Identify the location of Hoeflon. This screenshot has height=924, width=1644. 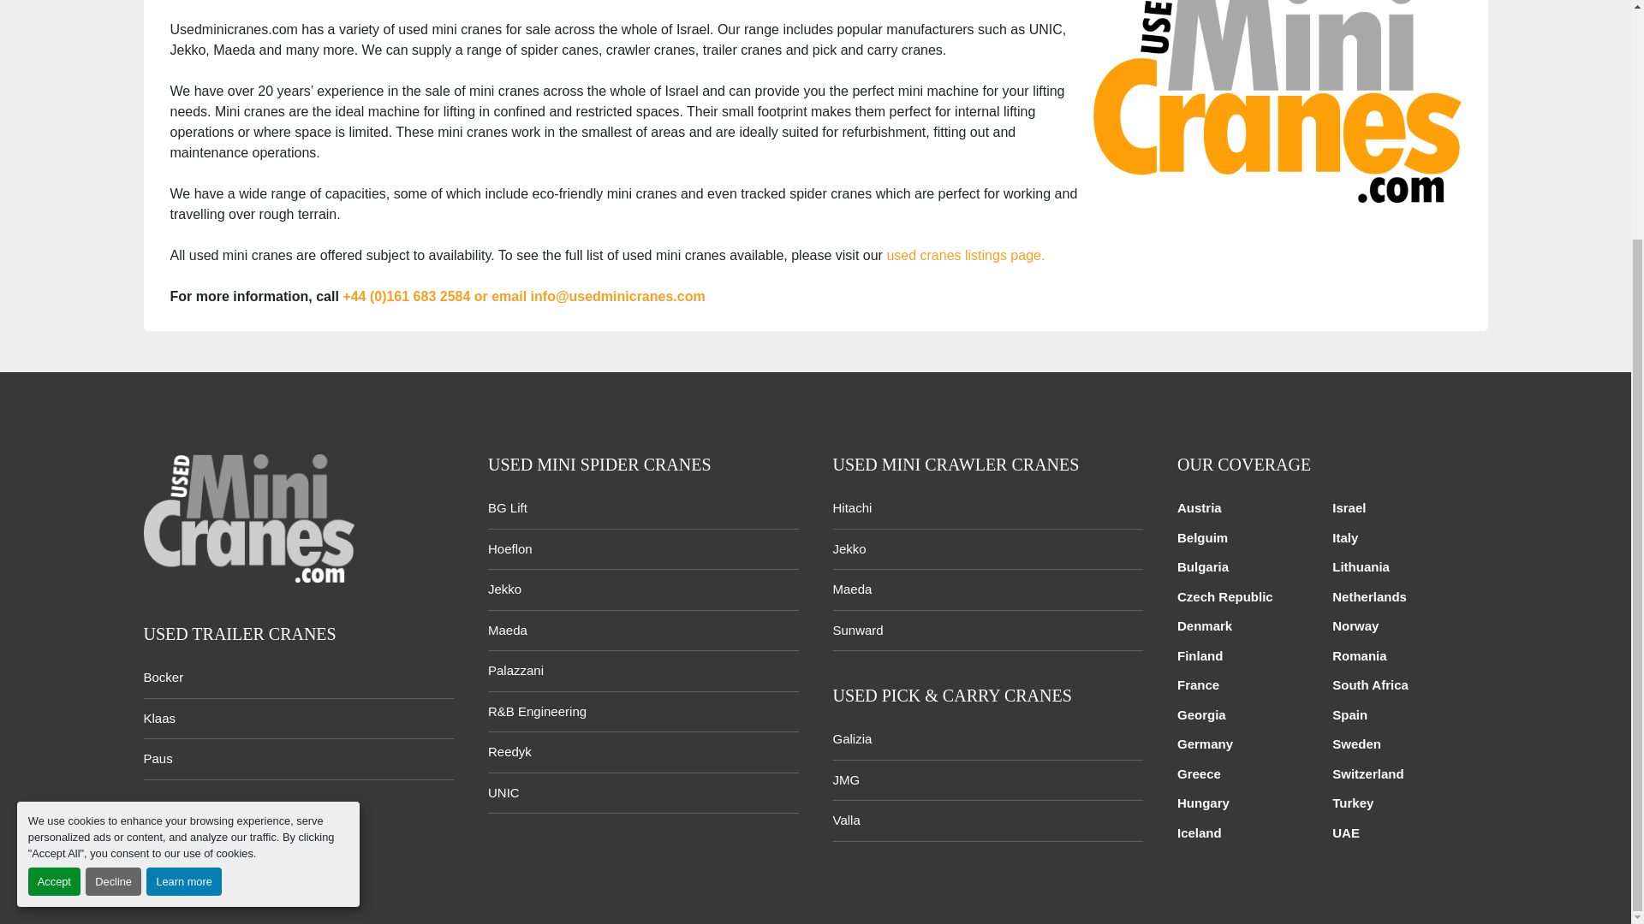
(510, 548).